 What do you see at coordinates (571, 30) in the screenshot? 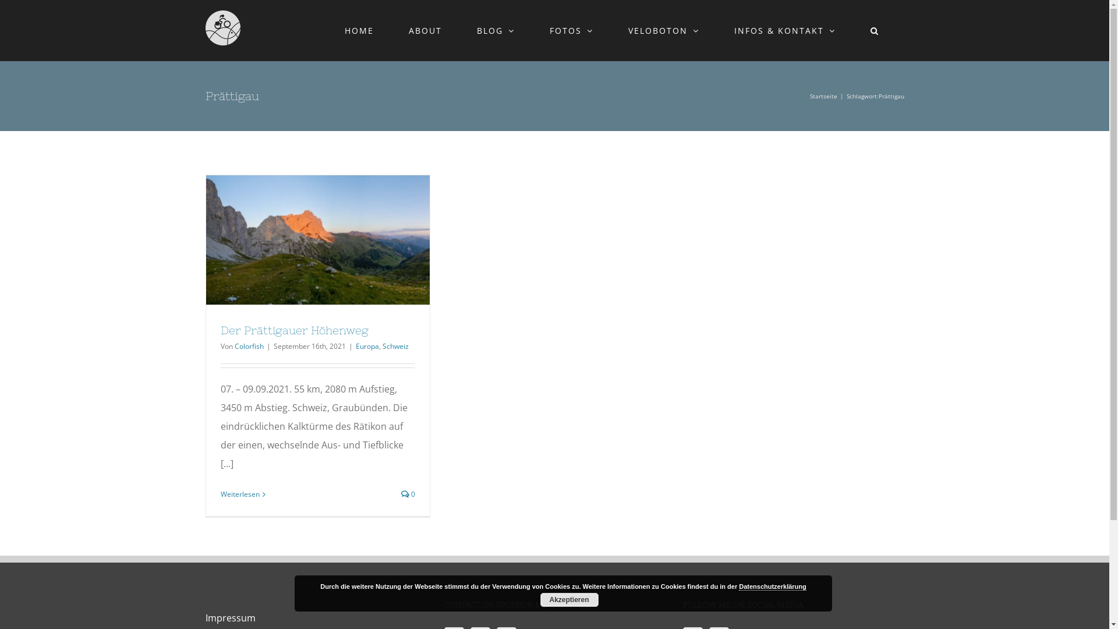
I see `FOTOS` at bounding box center [571, 30].